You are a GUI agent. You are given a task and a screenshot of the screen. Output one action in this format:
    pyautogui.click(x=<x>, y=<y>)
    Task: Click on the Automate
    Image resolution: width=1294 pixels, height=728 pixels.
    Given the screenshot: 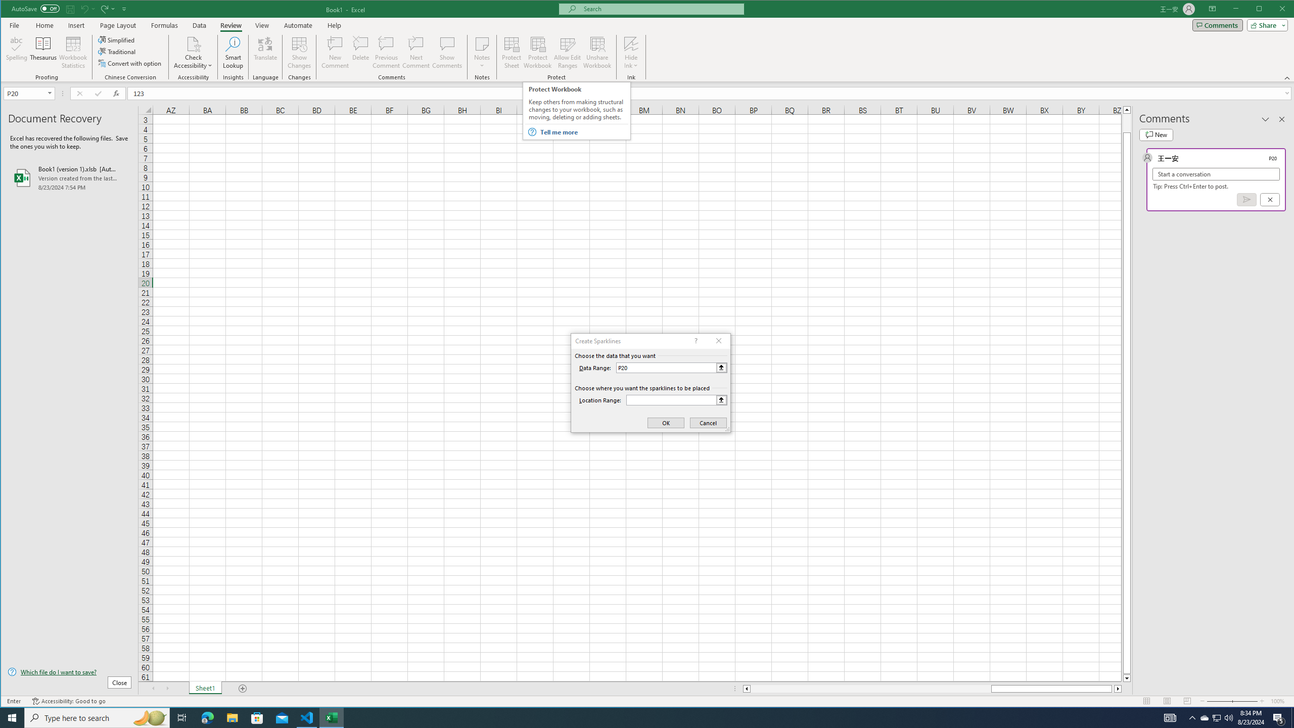 What is the action you would take?
    pyautogui.click(x=298, y=25)
    